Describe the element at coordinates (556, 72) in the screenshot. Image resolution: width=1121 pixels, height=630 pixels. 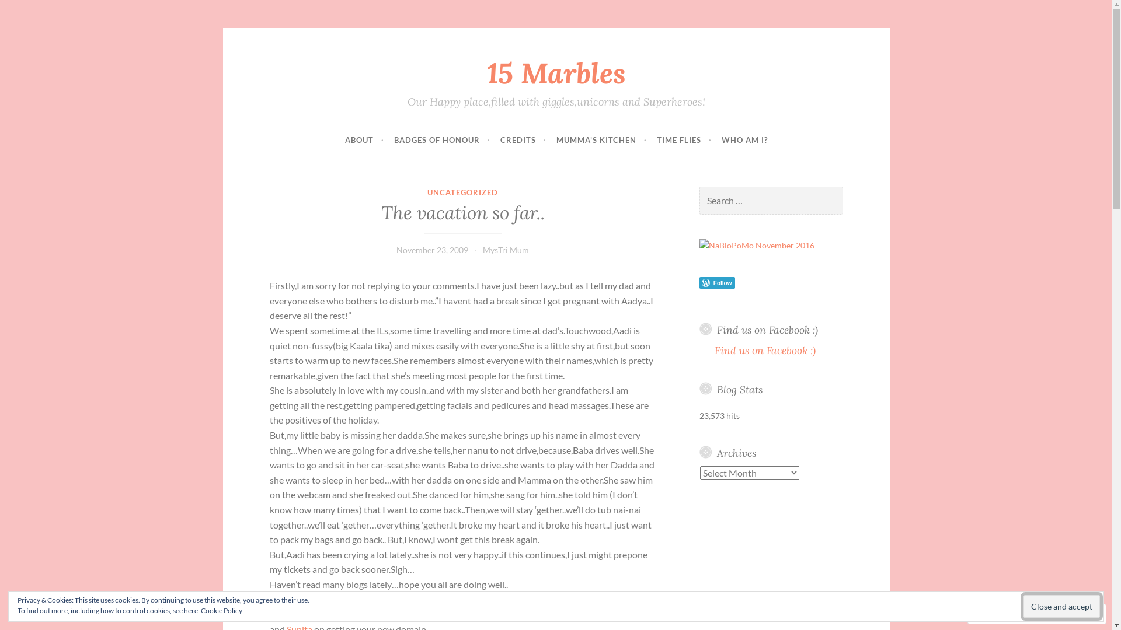
I see `15 Marbles` at that location.